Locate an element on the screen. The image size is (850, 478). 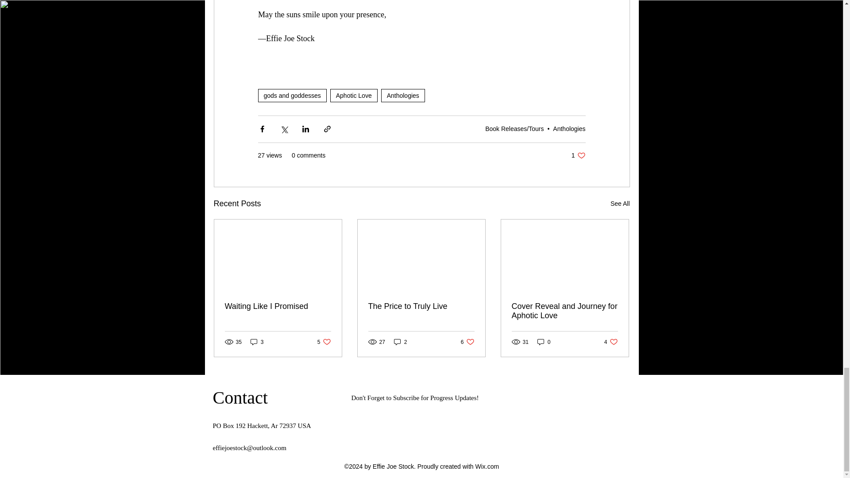
Aphotic Love is located at coordinates (620, 204).